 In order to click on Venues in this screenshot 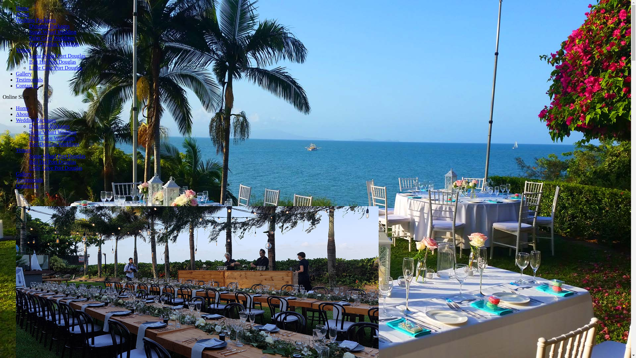, I will do `click(24, 50)`.